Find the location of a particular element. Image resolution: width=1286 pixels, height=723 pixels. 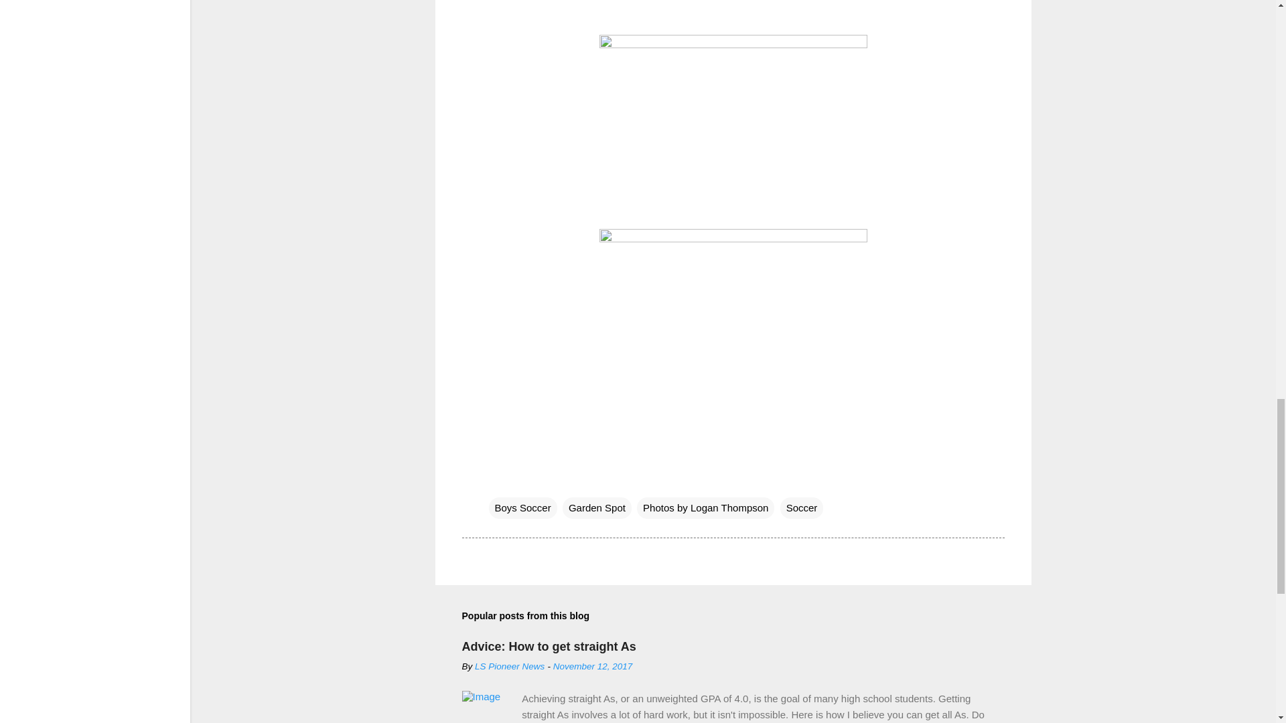

Email Post is located at coordinates (497, 481).